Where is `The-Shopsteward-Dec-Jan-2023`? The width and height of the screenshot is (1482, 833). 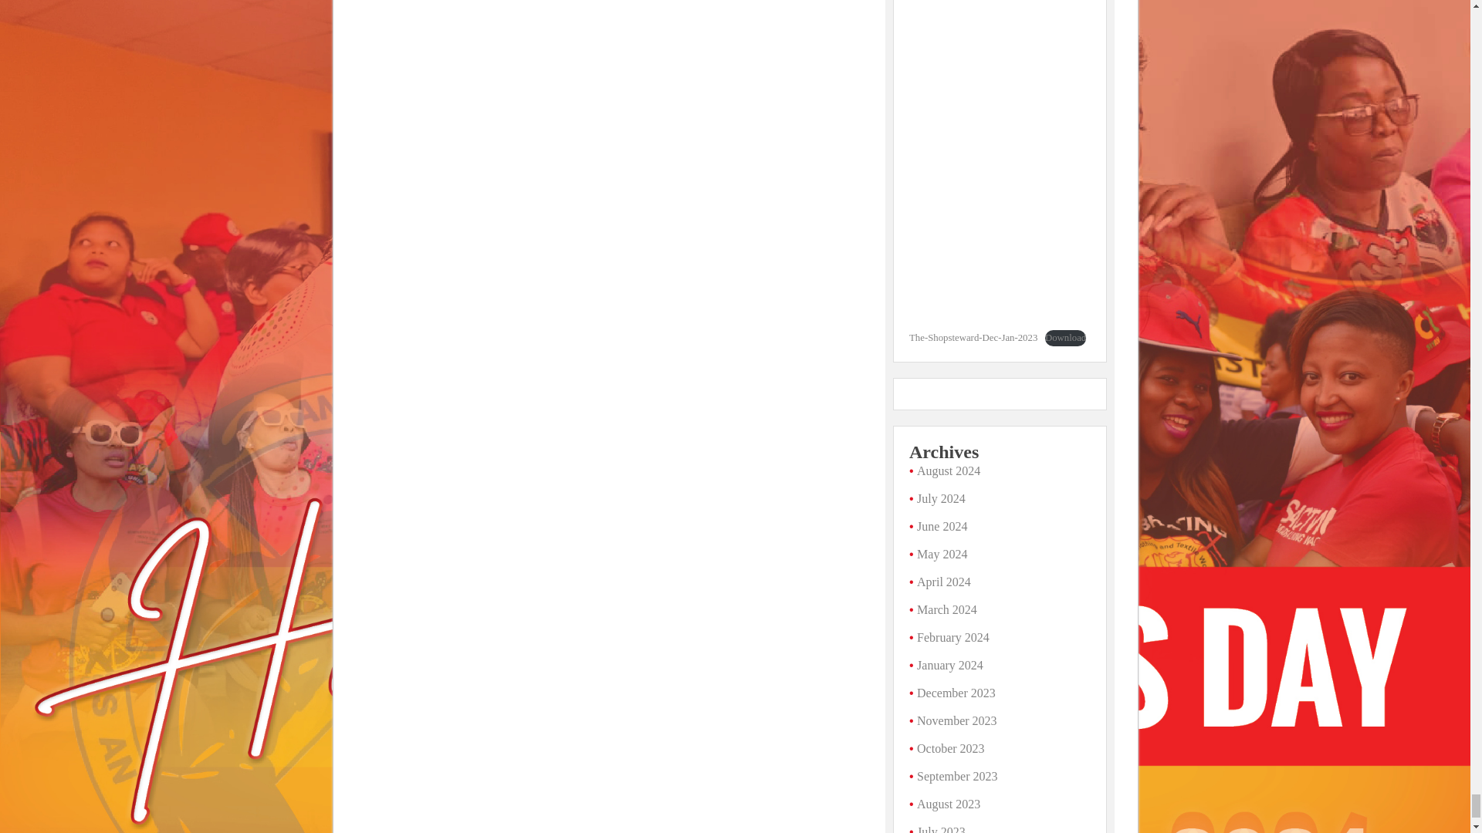
The-Shopsteward-Dec-Jan-2023 is located at coordinates (973, 337).